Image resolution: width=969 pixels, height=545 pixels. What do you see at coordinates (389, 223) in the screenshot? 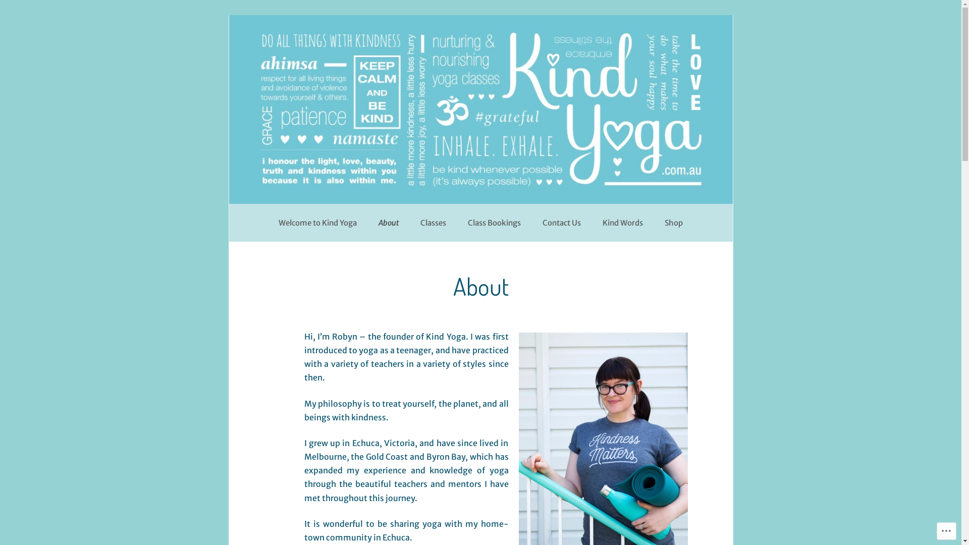
I see `About` at bounding box center [389, 223].